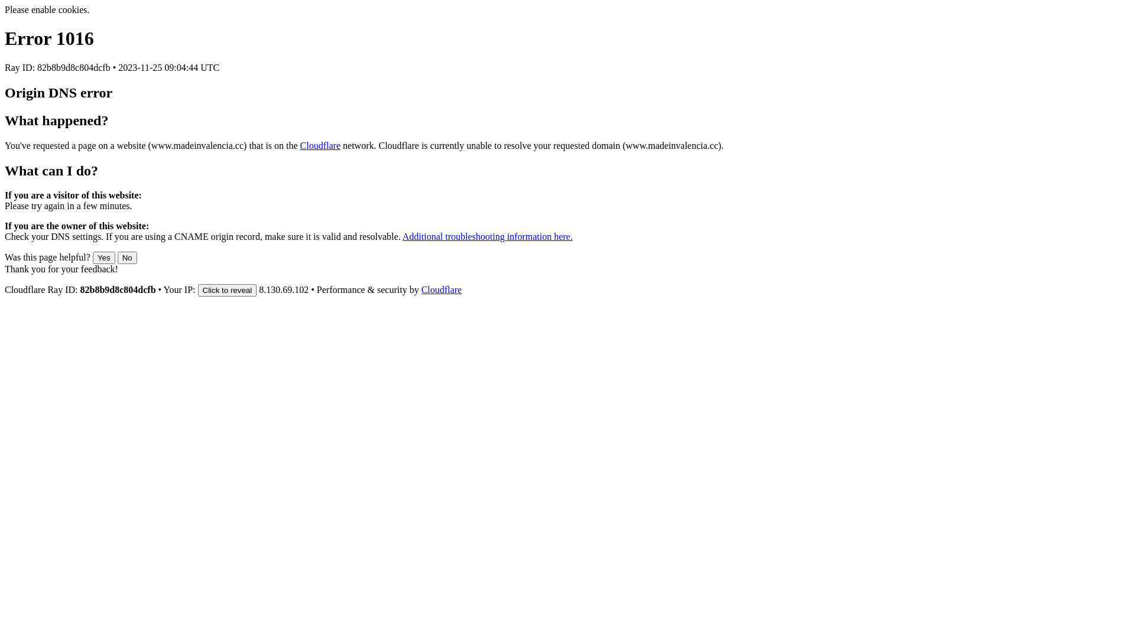 This screenshot has height=638, width=1135. I want to click on No, so click(128, 258).